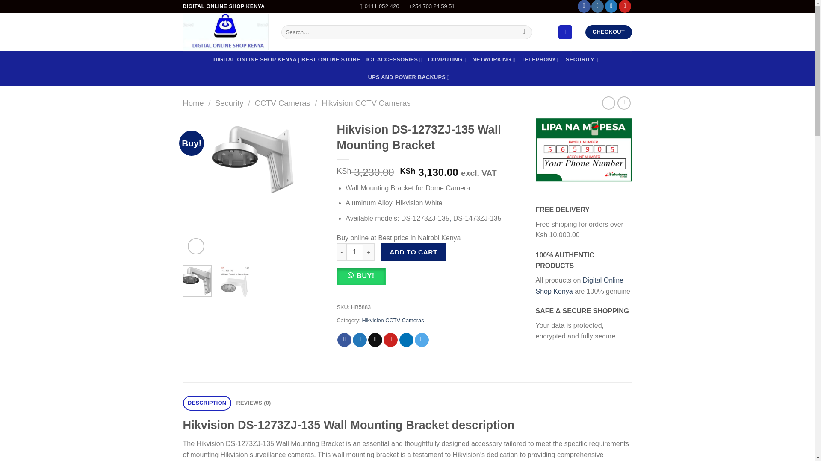 This screenshot has width=821, height=461. What do you see at coordinates (597, 6) in the screenshot?
I see `Follow on Instagram` at bounding box center [597, 6].